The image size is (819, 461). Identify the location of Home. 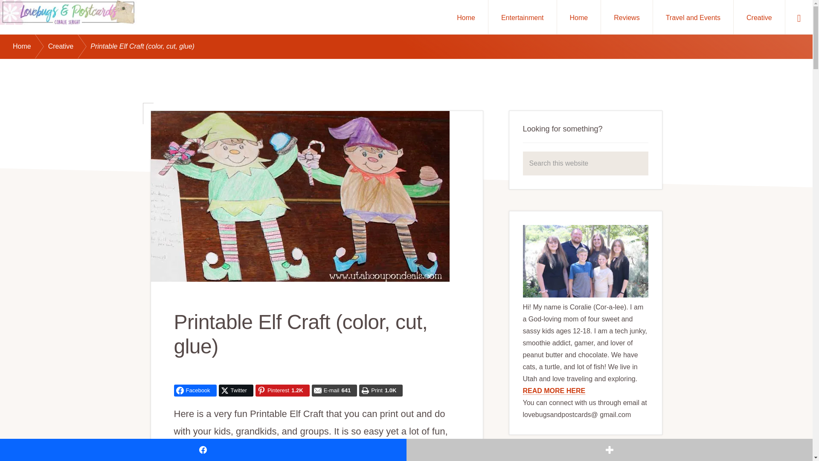
(579, 17).